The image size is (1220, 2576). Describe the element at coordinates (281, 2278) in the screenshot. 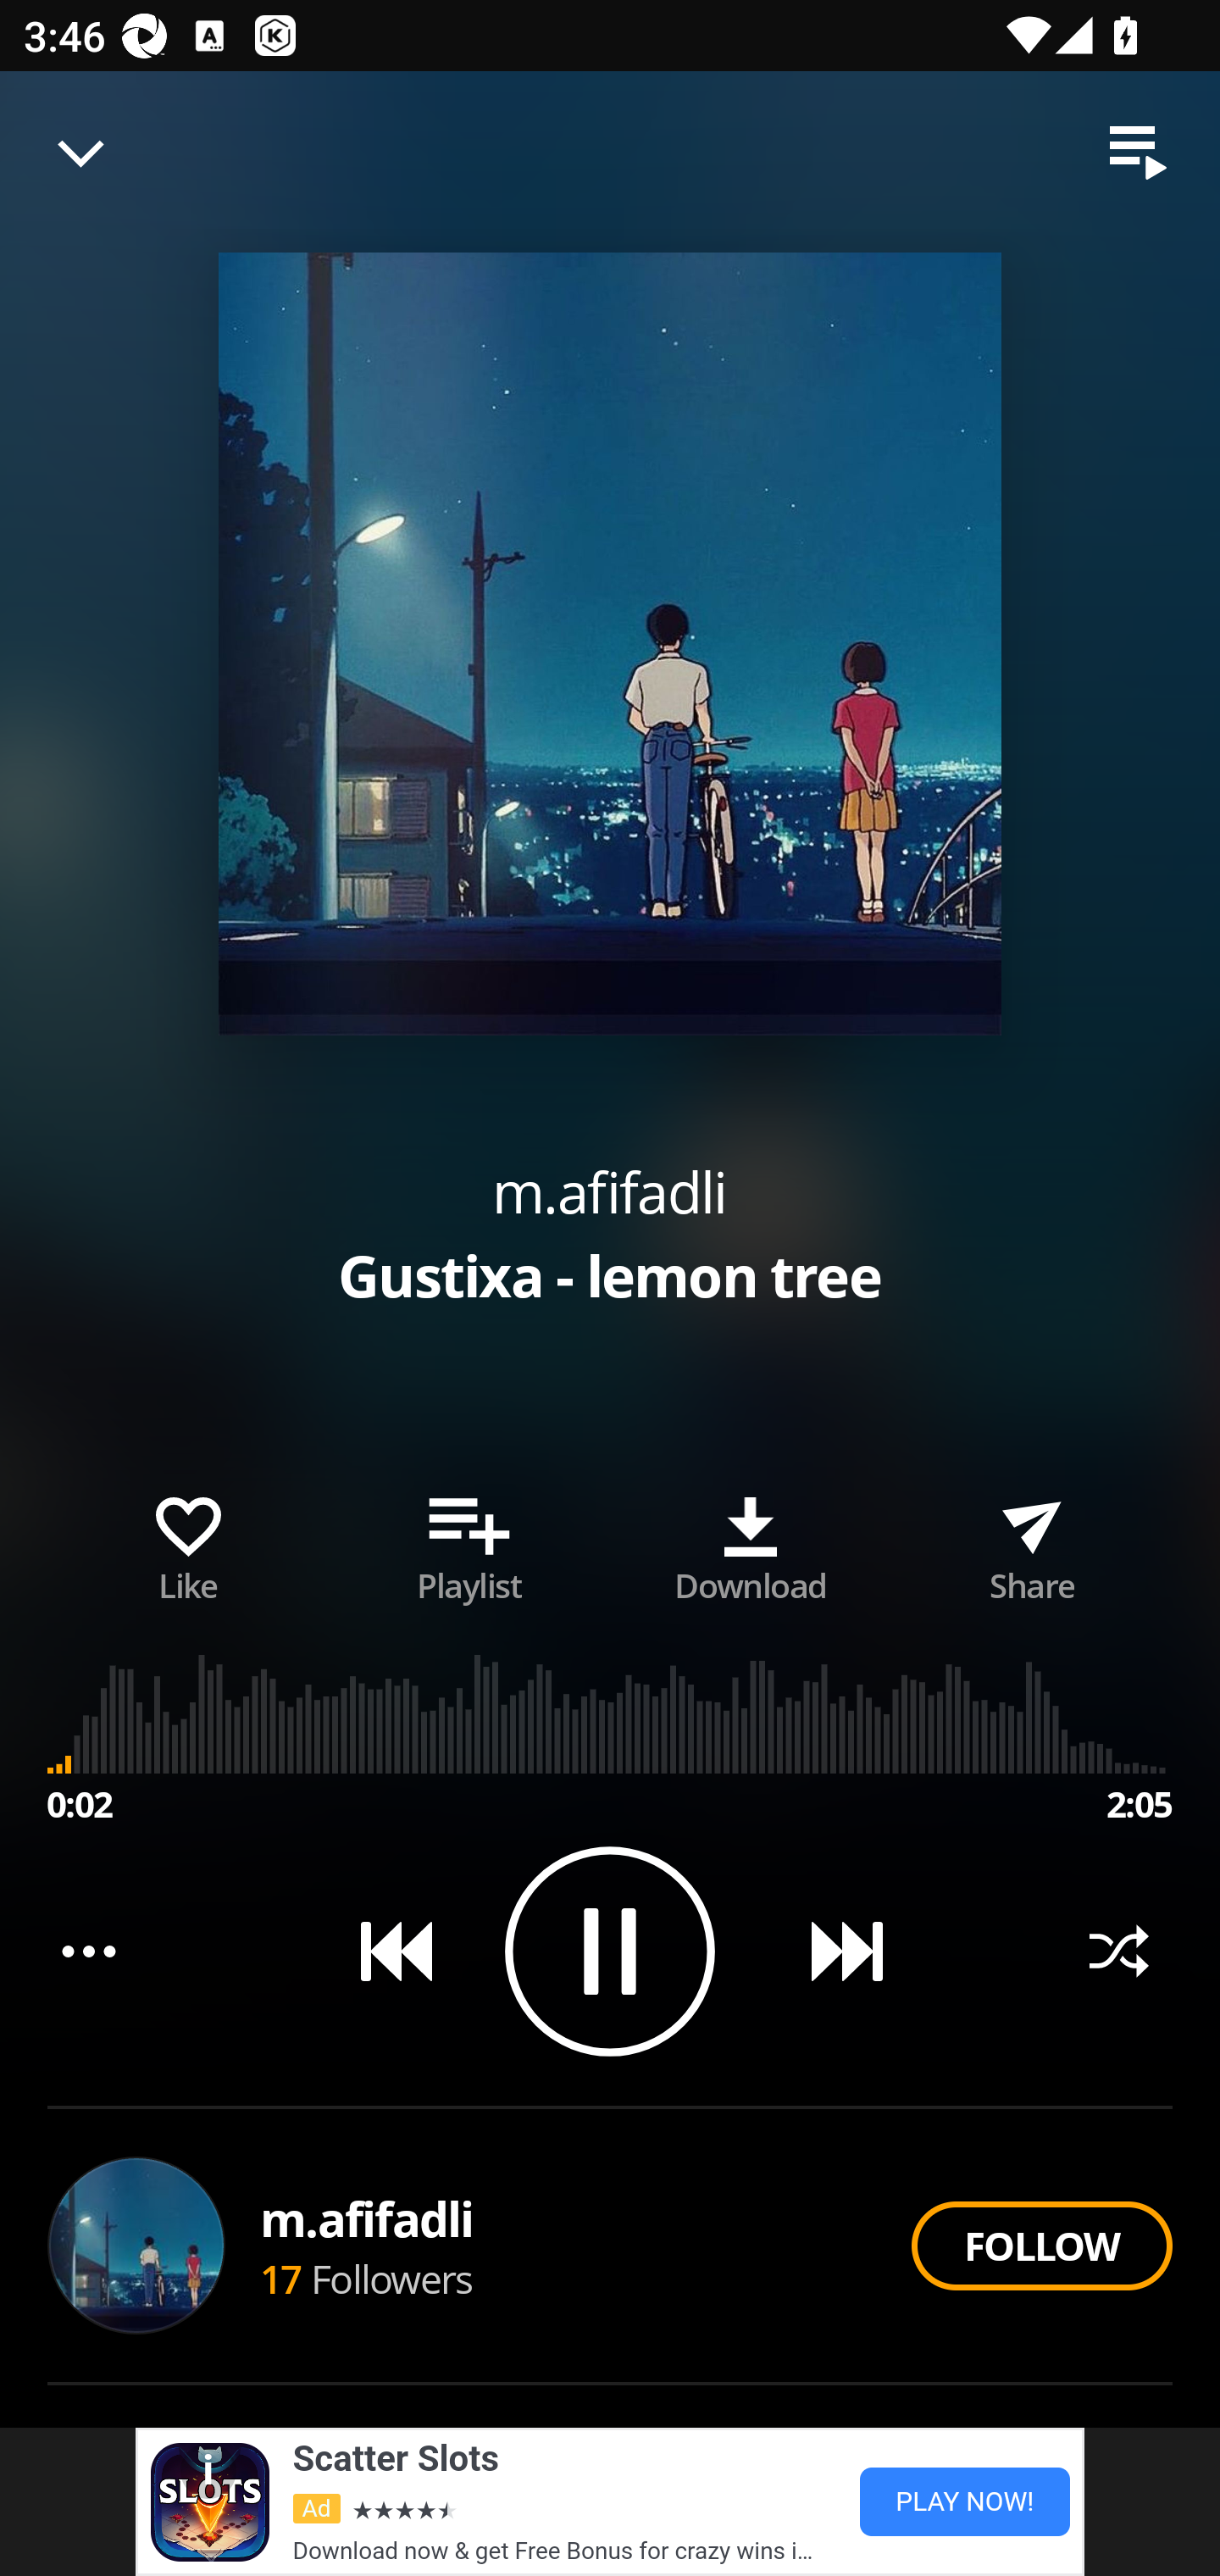

I see `17` at that location.